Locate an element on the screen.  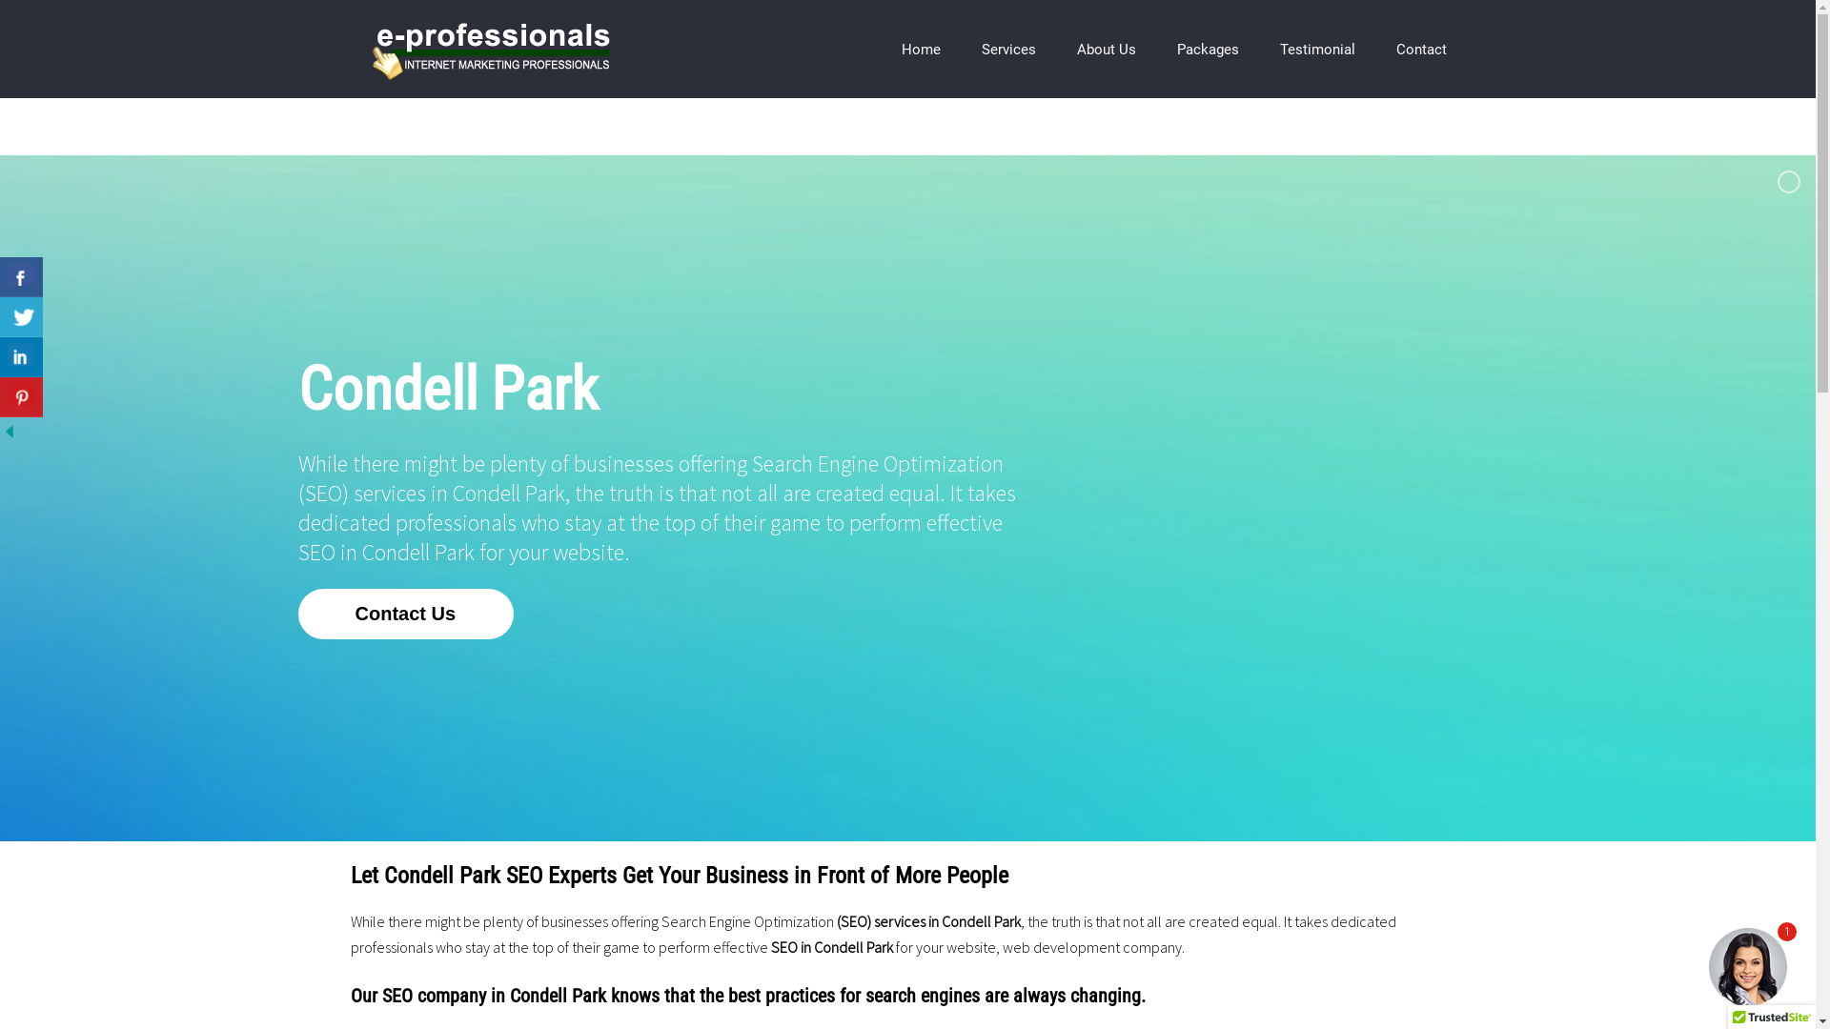
Testimonial is located at coordinates (1317, 49).